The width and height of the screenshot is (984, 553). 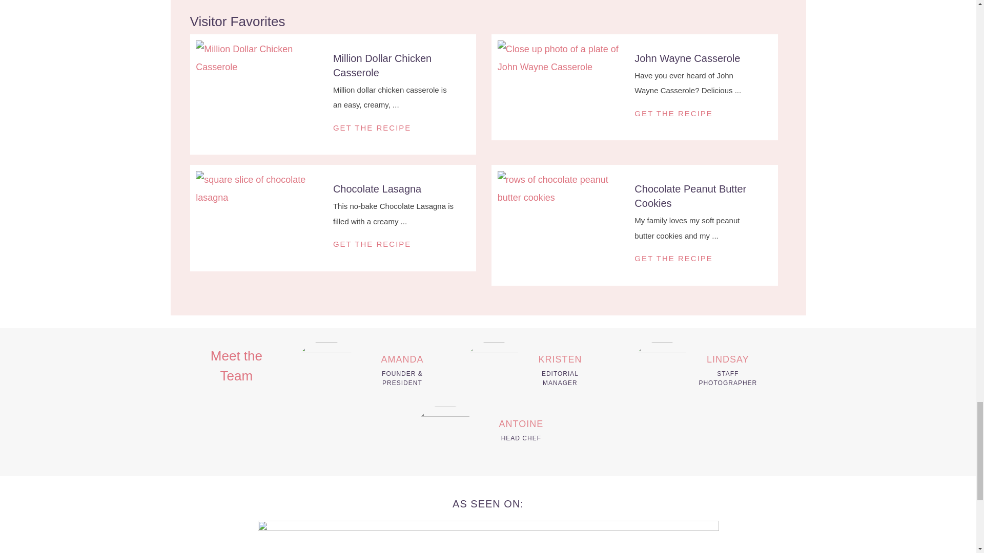 I want to click on John Wayne Casserole, so click(x=687, y=58).